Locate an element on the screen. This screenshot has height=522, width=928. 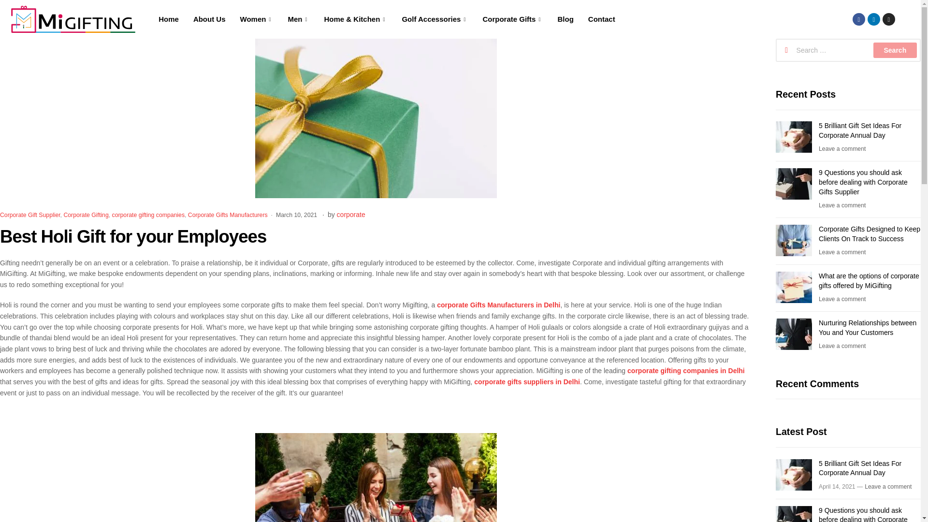
corporate is located at coordinates (351, 215).